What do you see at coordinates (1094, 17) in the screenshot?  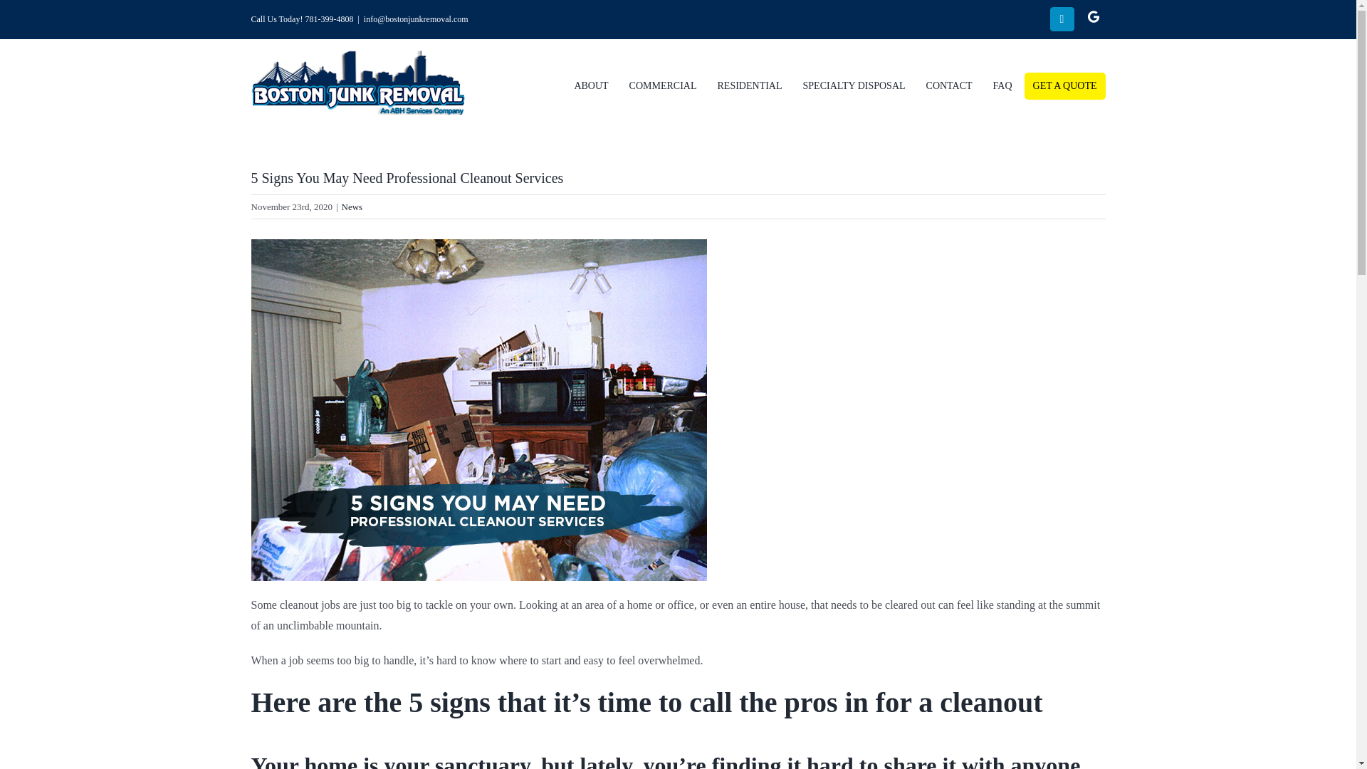 I see `Google` at bounding box center [1094, 17].